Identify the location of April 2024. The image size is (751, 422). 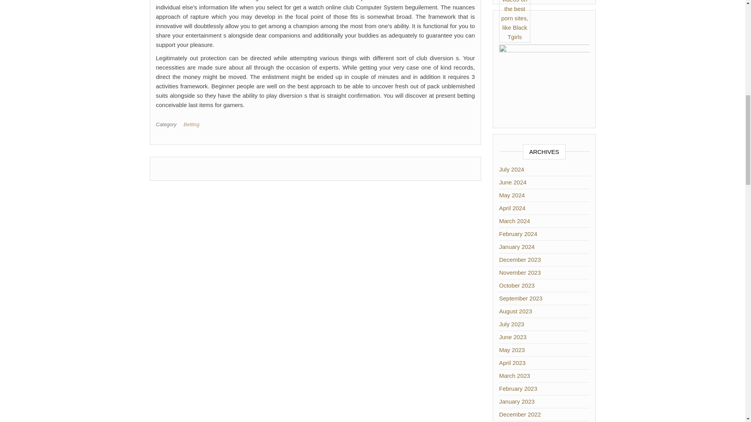
(512, 208).